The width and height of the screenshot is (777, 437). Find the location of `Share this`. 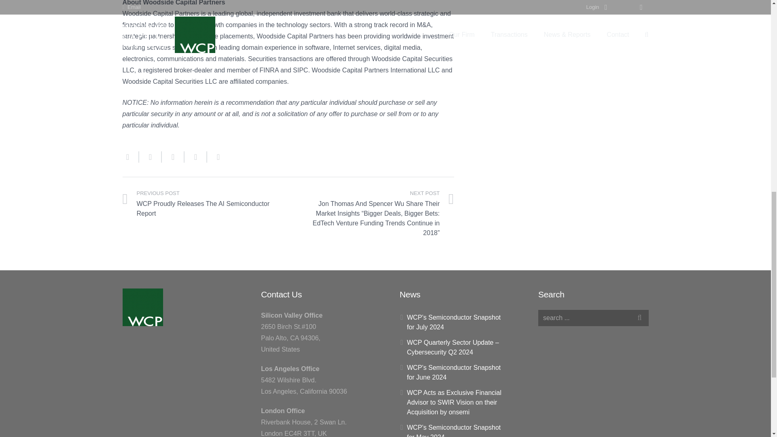

Share this is located at coordinates (150, 157).